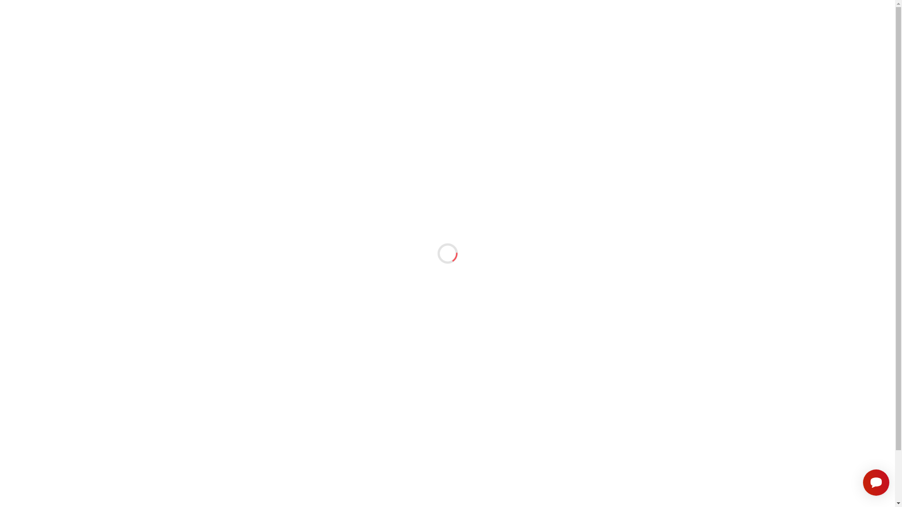 This screenshot has height=507, width=902. Describe the element at coordinates (463, 490) in the screenshot. I see `Randonneurs.nl` at that location.